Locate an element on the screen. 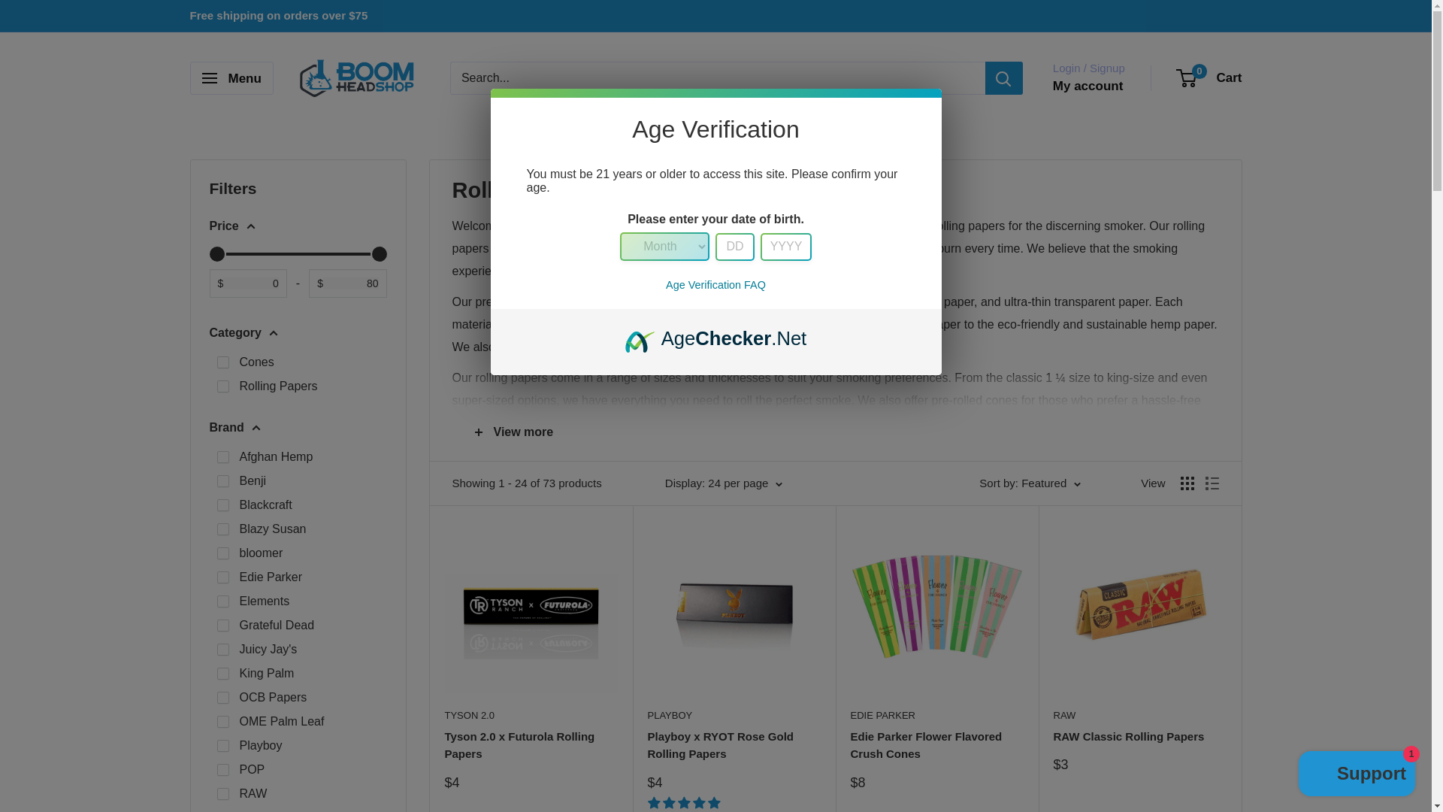 The height and width of the screenshot is (812, 1443). Rolling Papers is located at coordinates (222, 386).